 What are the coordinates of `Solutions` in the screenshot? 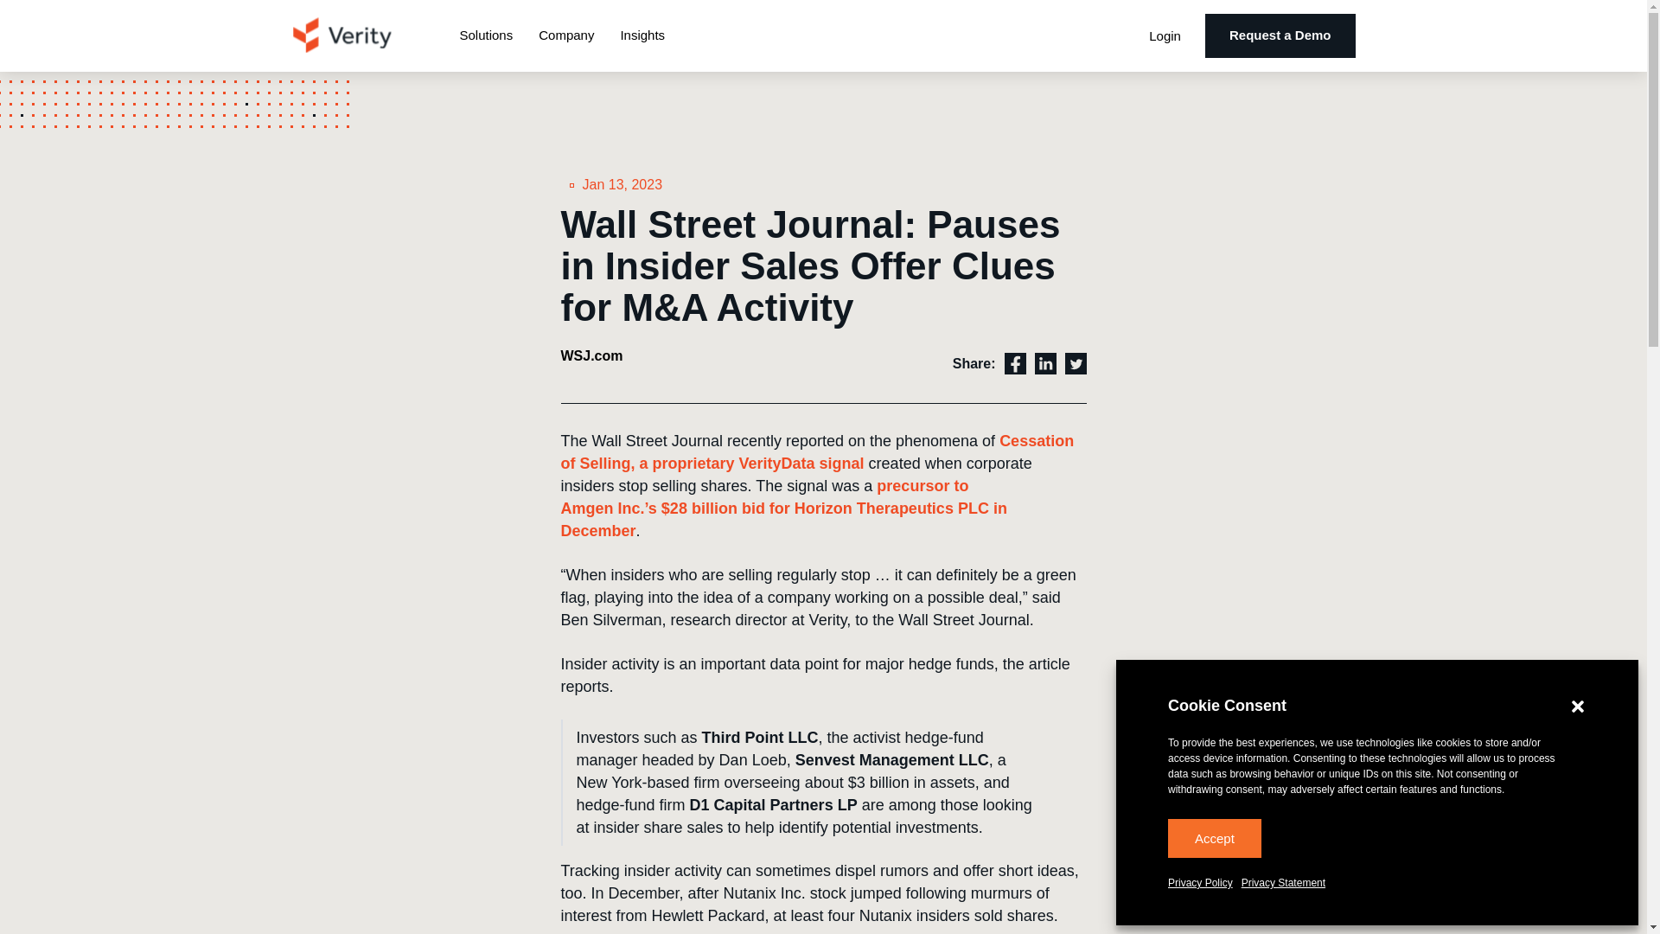 It's located at (486, 36).